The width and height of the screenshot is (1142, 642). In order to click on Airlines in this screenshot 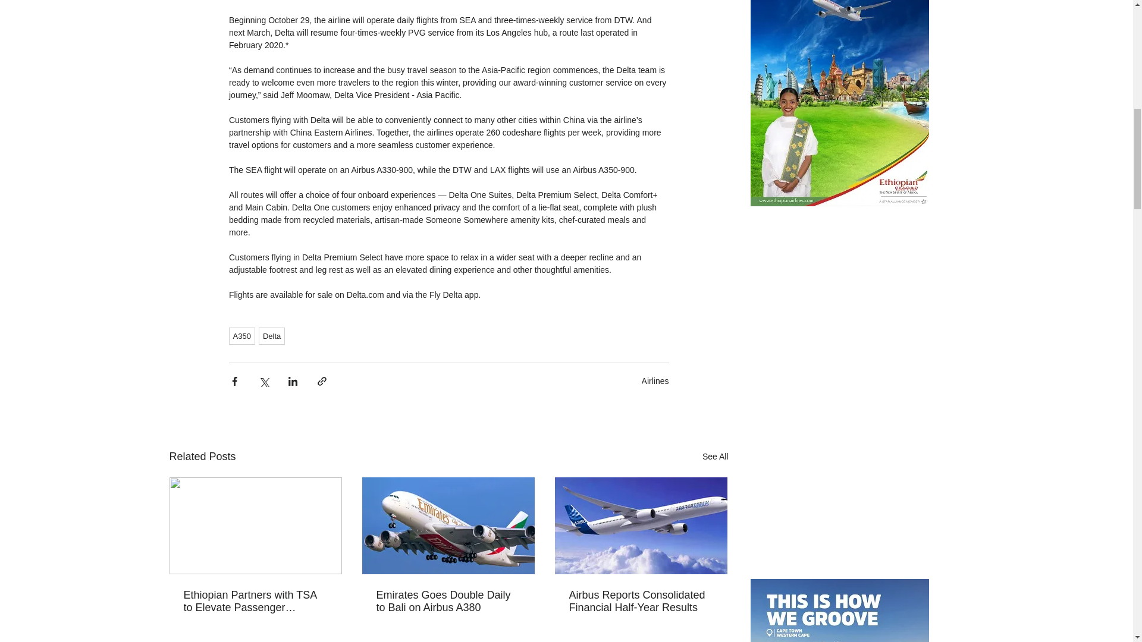, I will do `click(655, 380)`.